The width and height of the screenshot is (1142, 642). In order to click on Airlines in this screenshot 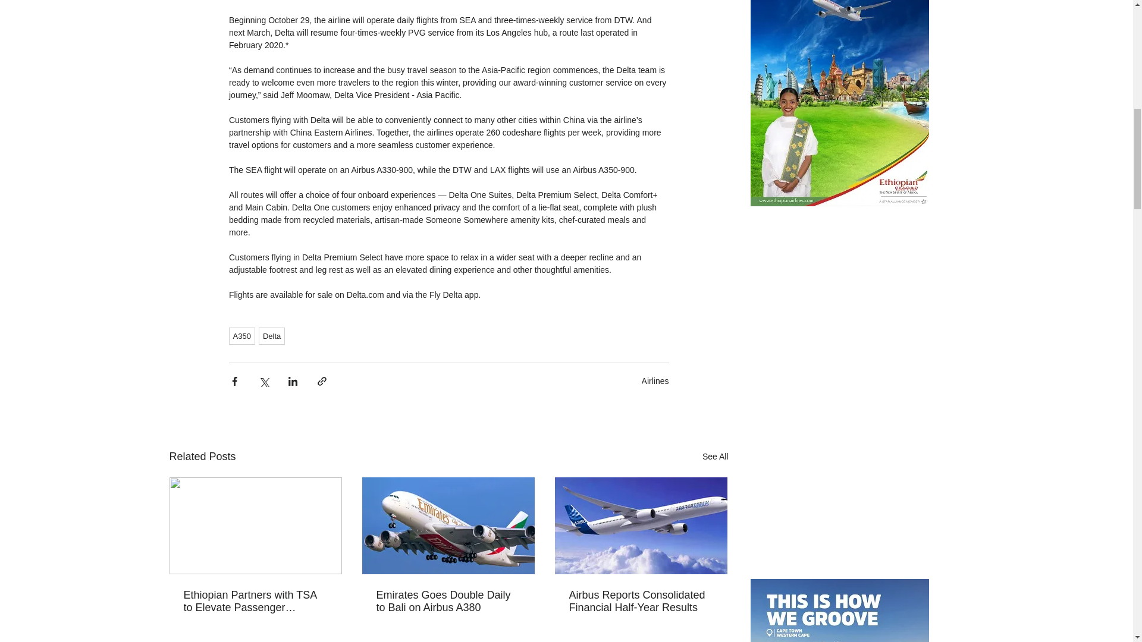, I will do `click(655, 380)`.